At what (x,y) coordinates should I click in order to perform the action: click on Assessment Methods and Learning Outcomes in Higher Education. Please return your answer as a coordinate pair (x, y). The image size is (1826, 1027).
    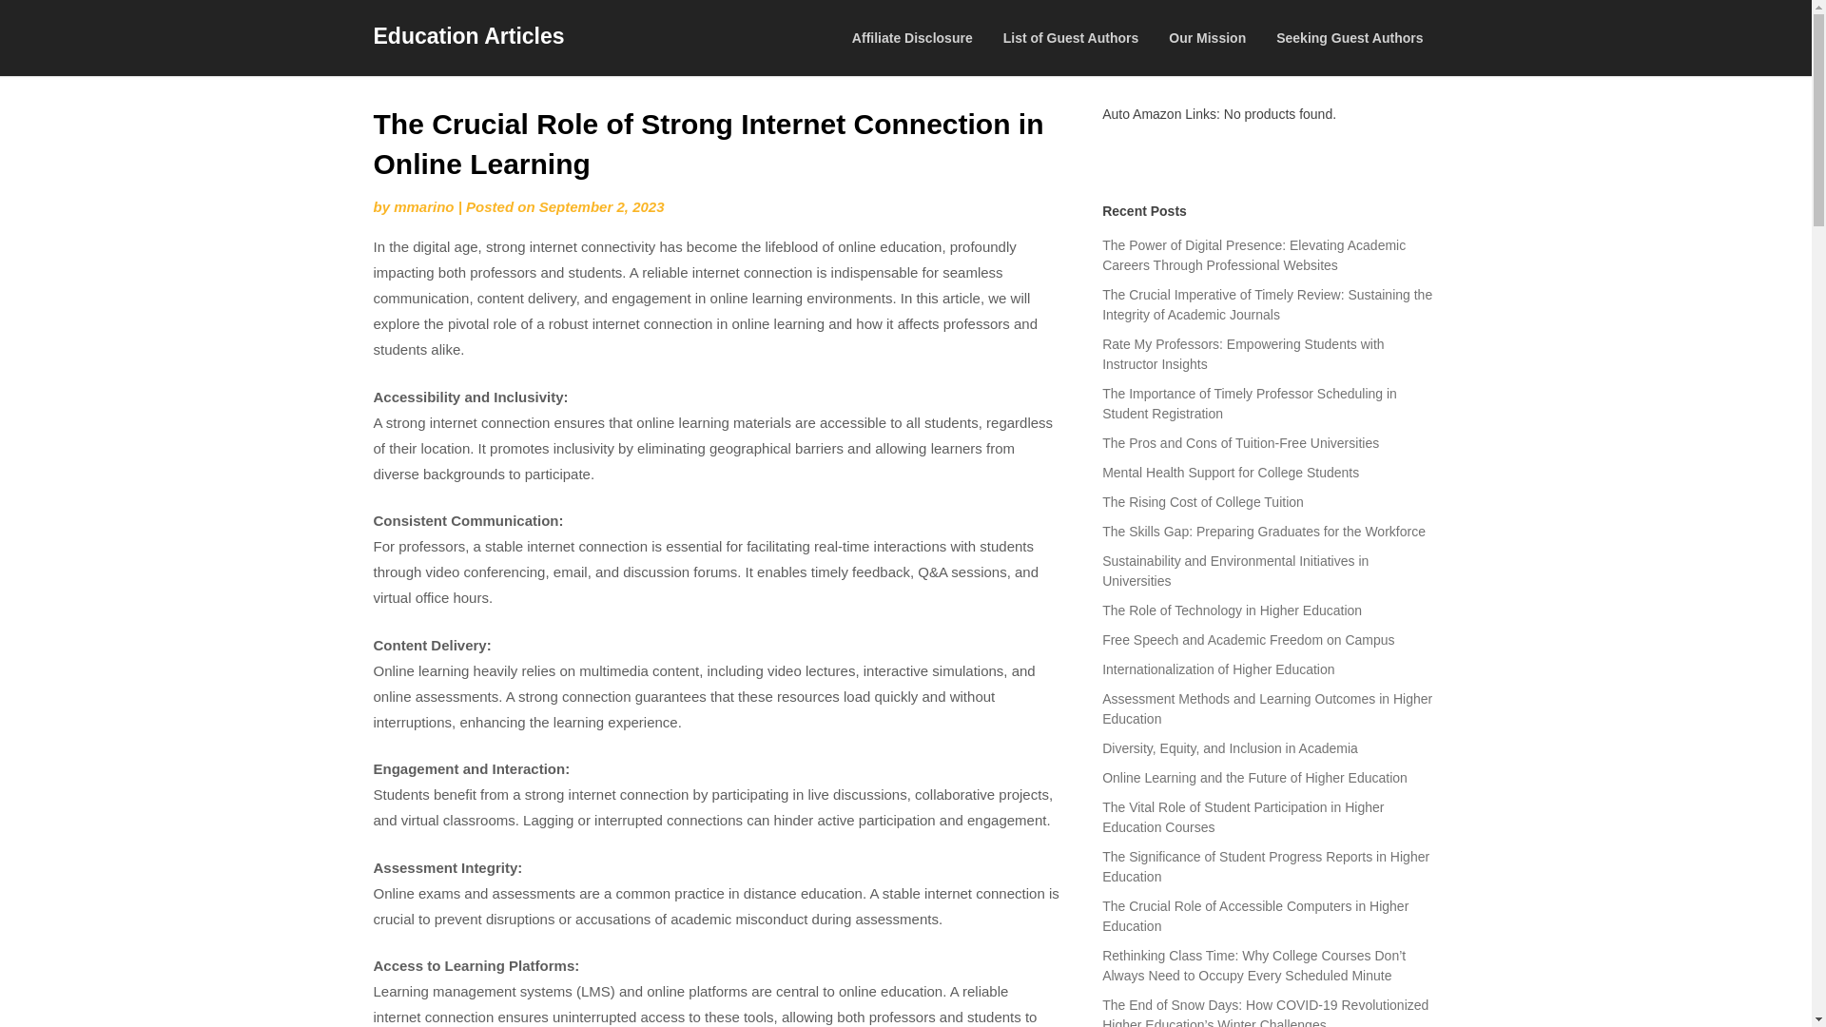
    Looking at the image, I should click on (1267, 707).